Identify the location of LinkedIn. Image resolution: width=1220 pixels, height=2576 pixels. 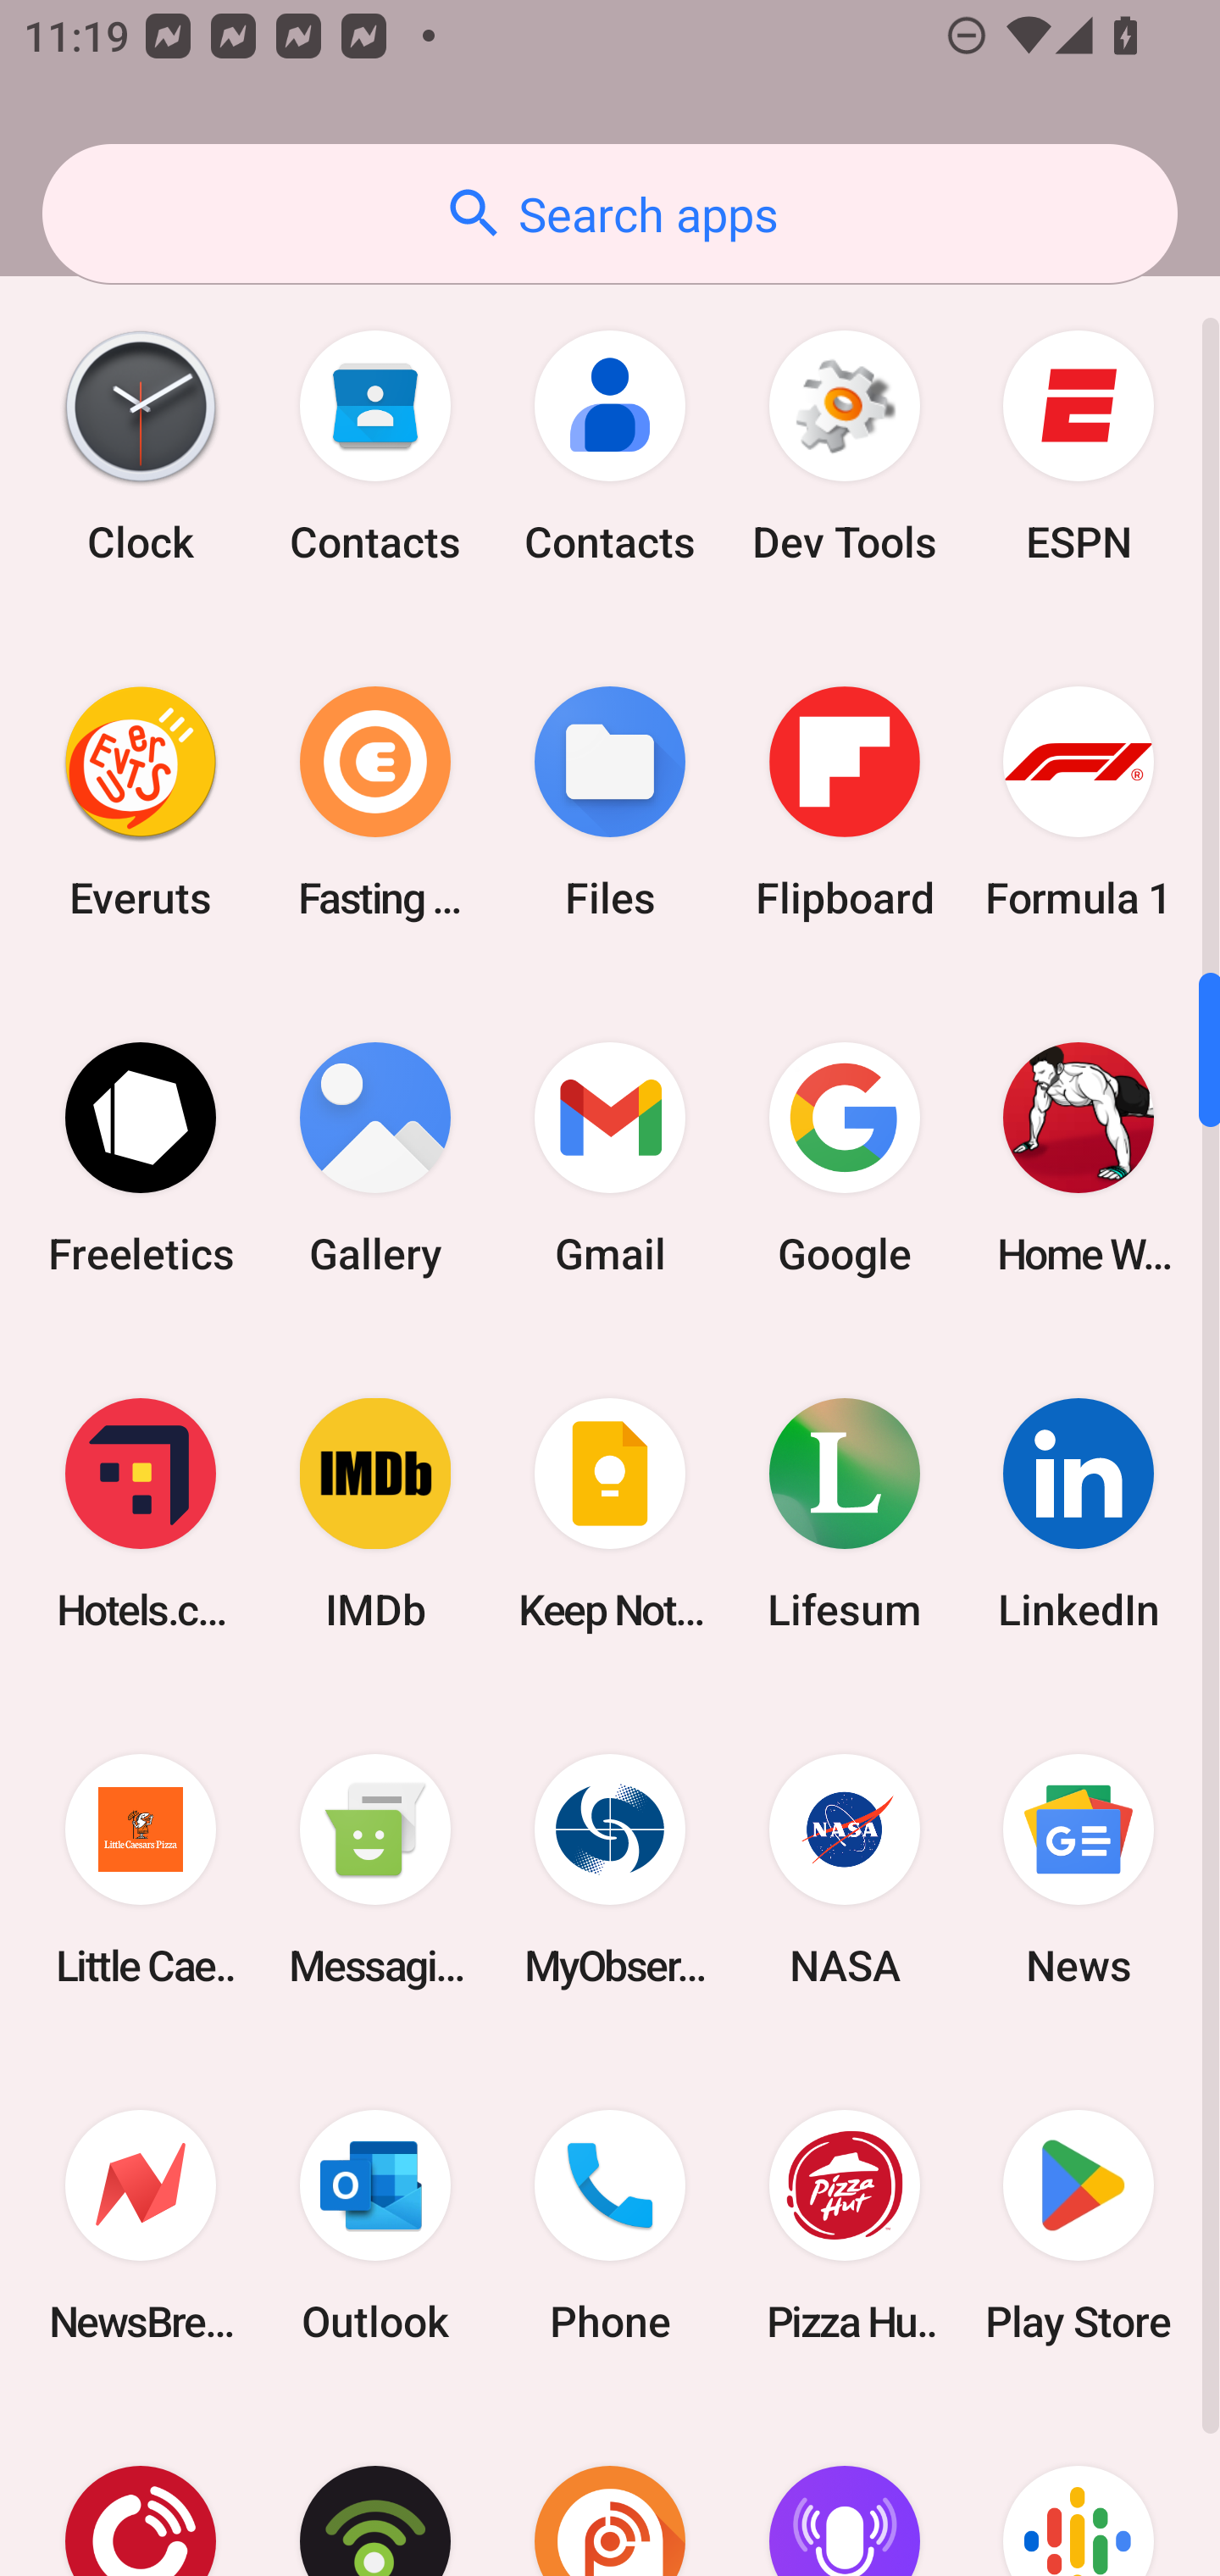
(1079, 1514).